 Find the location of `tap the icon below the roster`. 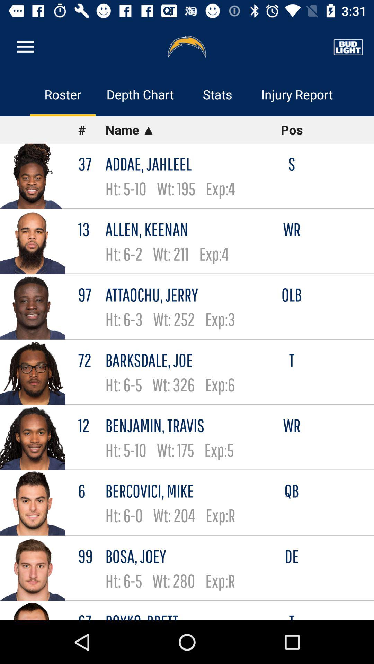

tap the icon below the roster is located at coordinates (91, 129).